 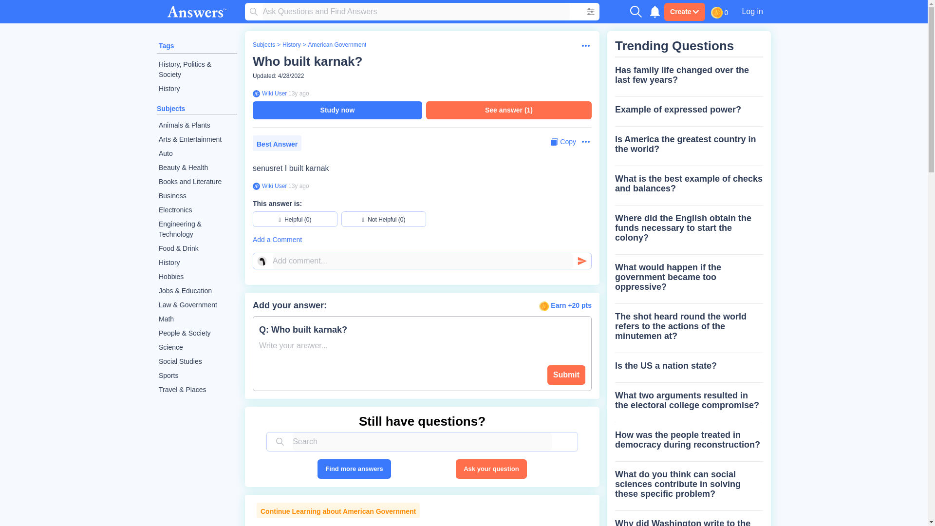 I want to click on Log in, so click(x=752, y=11).